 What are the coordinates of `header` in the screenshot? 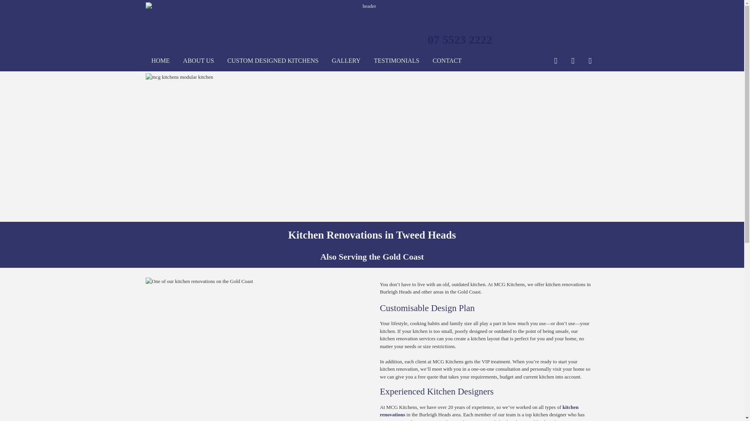 It's located at (366, 6).